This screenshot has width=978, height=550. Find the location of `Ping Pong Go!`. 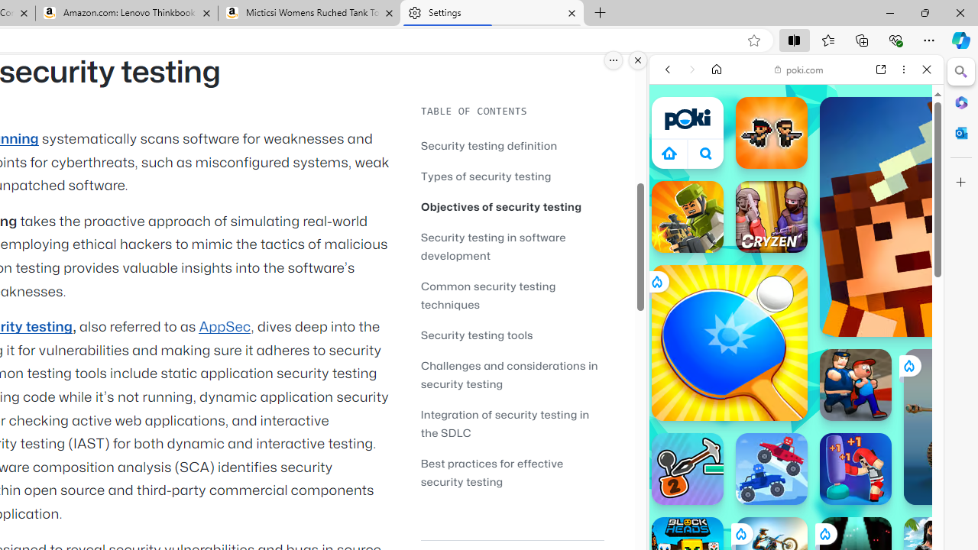

Ping Pong Go! is located at coordinates (729, 342).